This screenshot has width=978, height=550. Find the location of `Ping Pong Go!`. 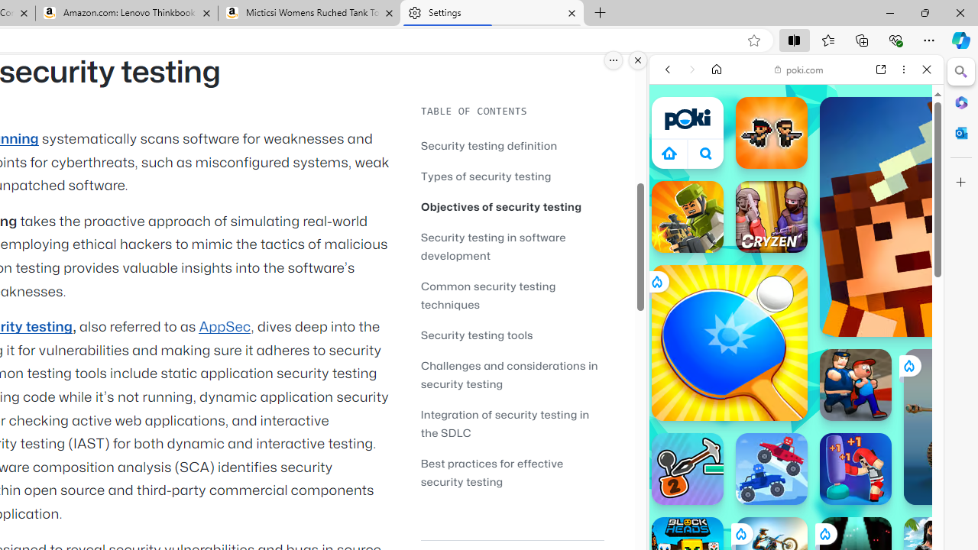

Ping Pong Go! is located at coordinates (729, 342).